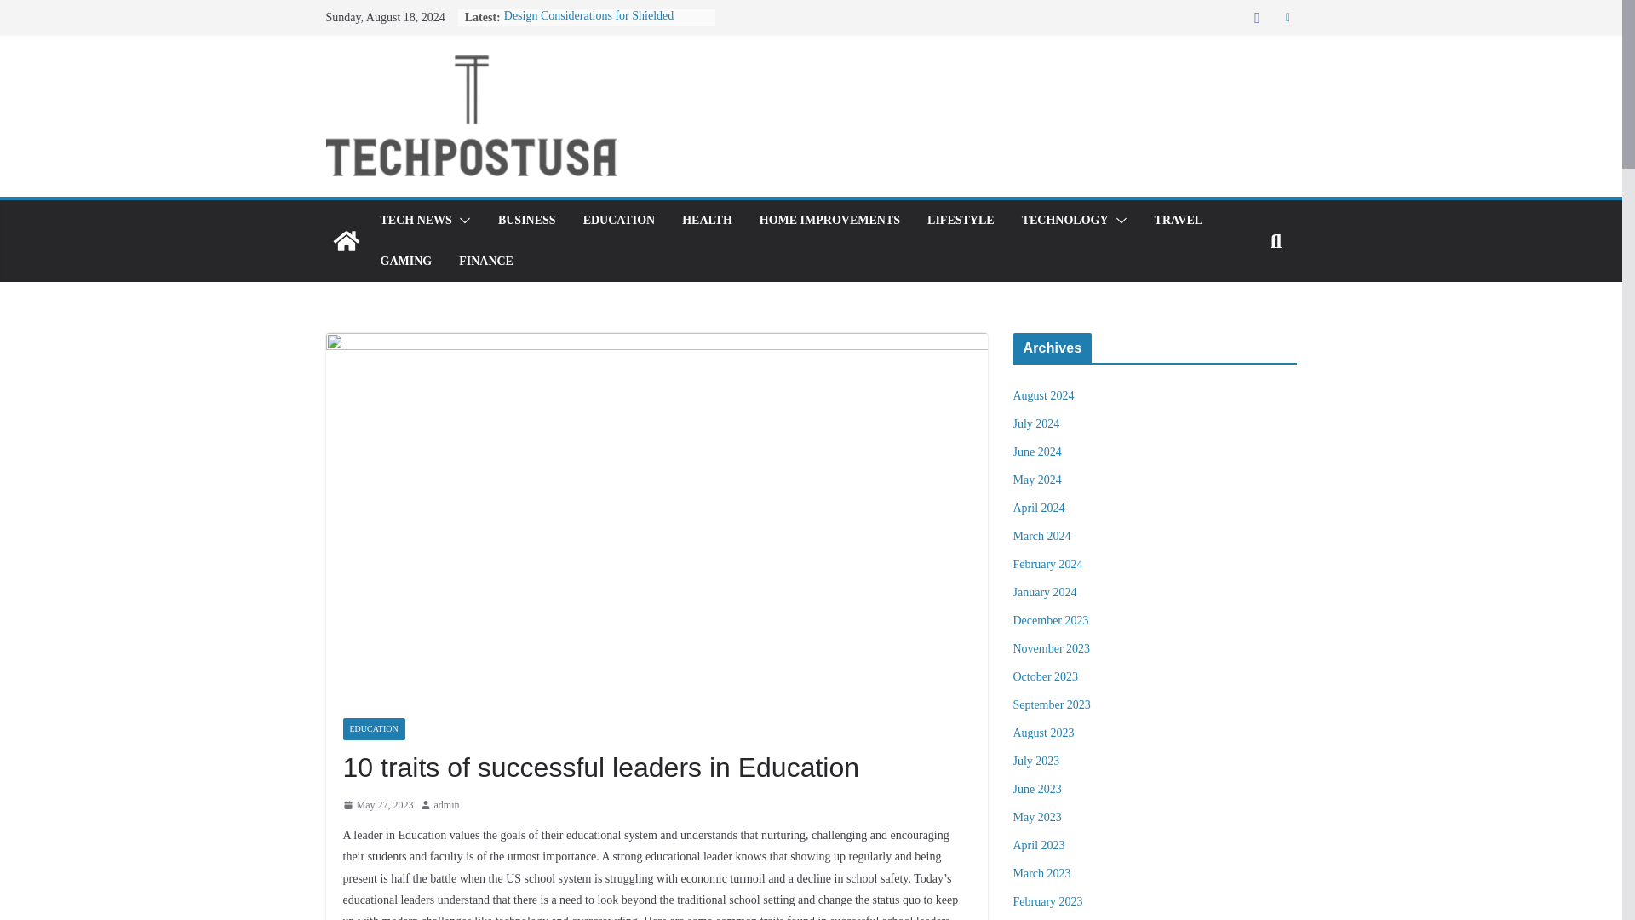 This screenshot has width=1635, height=920. Describe the element at coordinates (485, 261) in the screenshot. I see `FINANCE` at that location.